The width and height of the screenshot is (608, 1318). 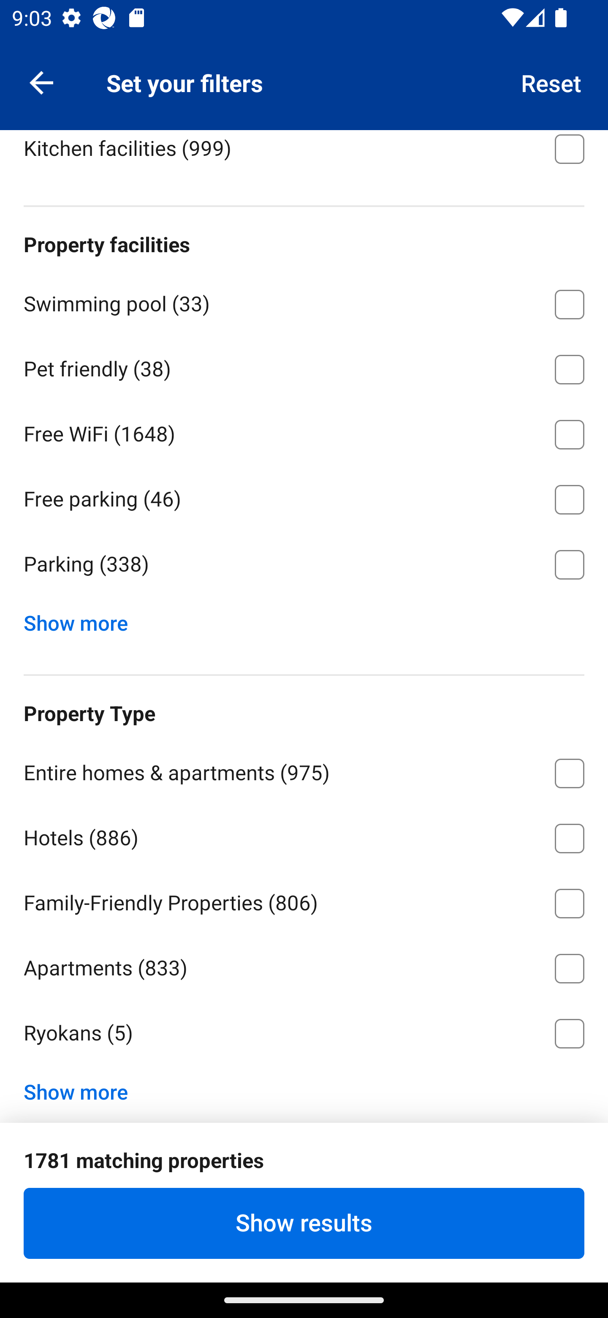 I want to click on Hotels ⁦(886), so click(x=304, y=836).